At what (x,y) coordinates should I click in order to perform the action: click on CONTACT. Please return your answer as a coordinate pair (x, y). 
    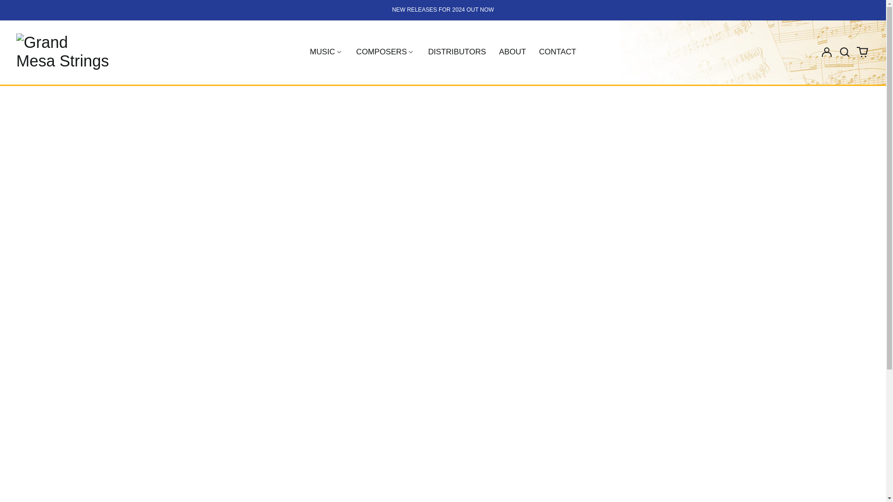
    Looking at the image, I should click on (557, 52).